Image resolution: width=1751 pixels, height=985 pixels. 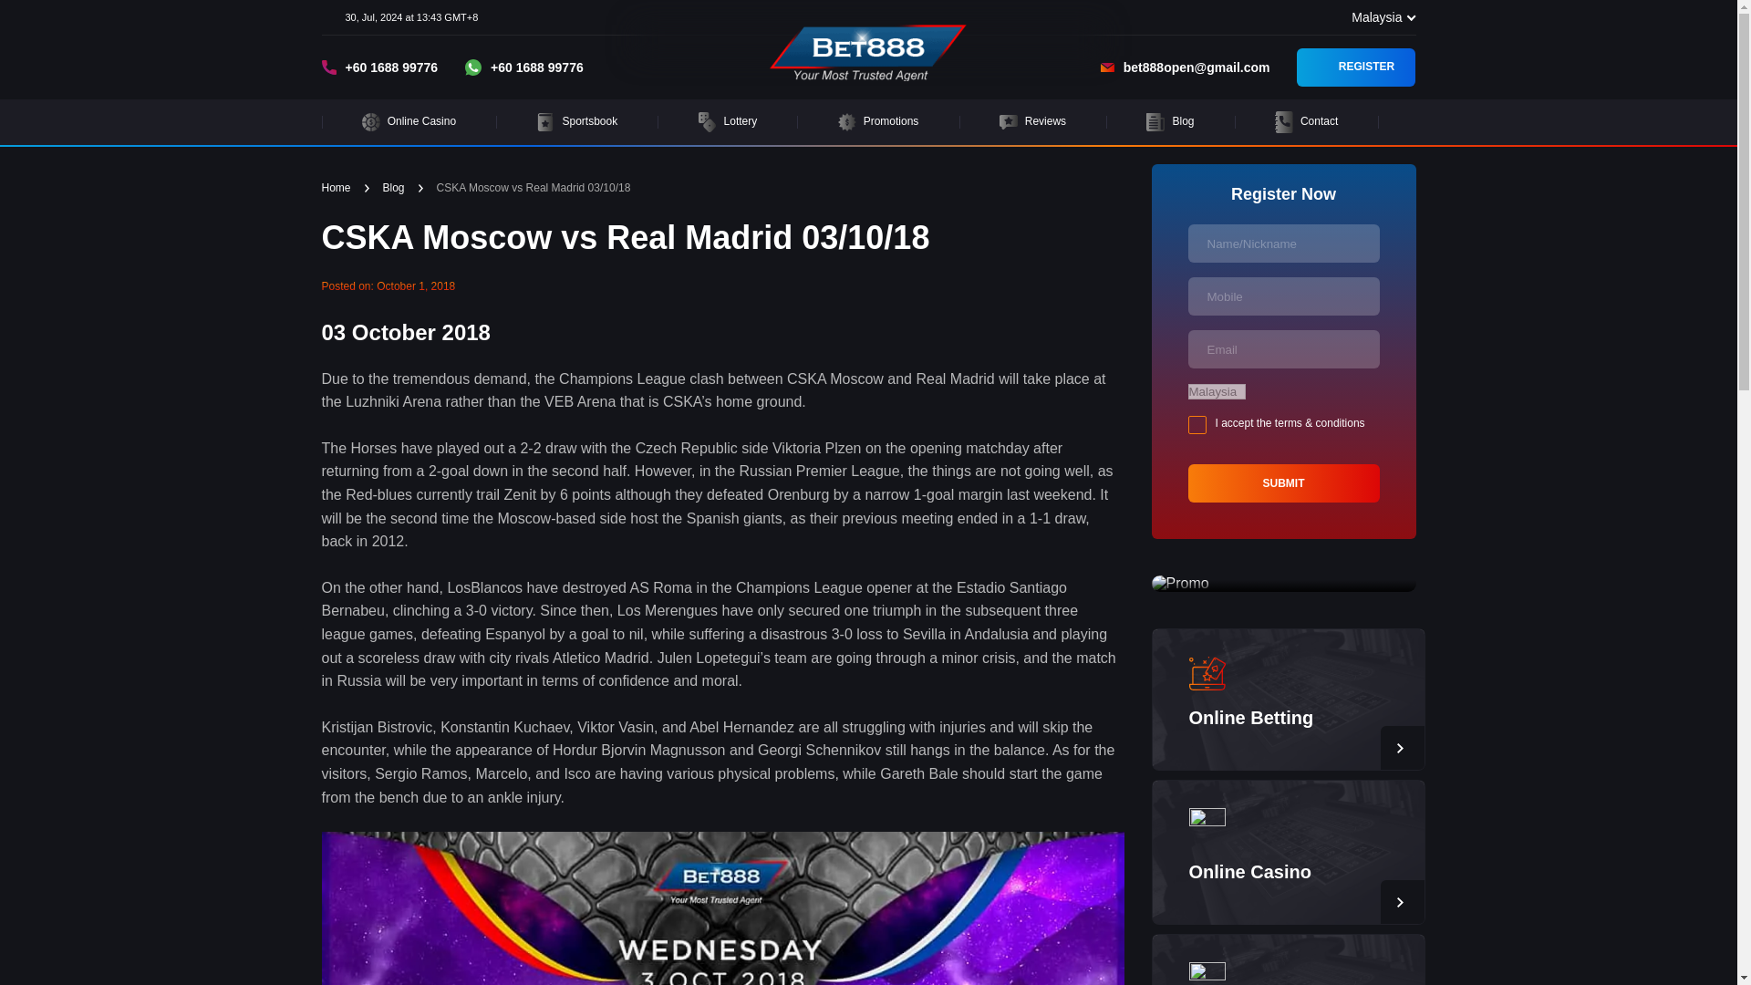 I want to click on Reviews, so click(x=1033, y=122).